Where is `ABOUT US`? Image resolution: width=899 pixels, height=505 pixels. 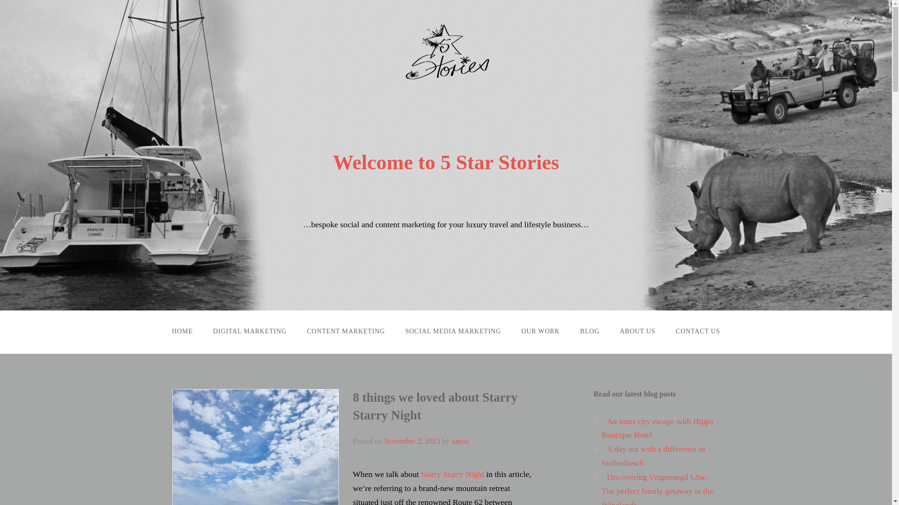
ABOUT US is located at coordinates (637, 331).